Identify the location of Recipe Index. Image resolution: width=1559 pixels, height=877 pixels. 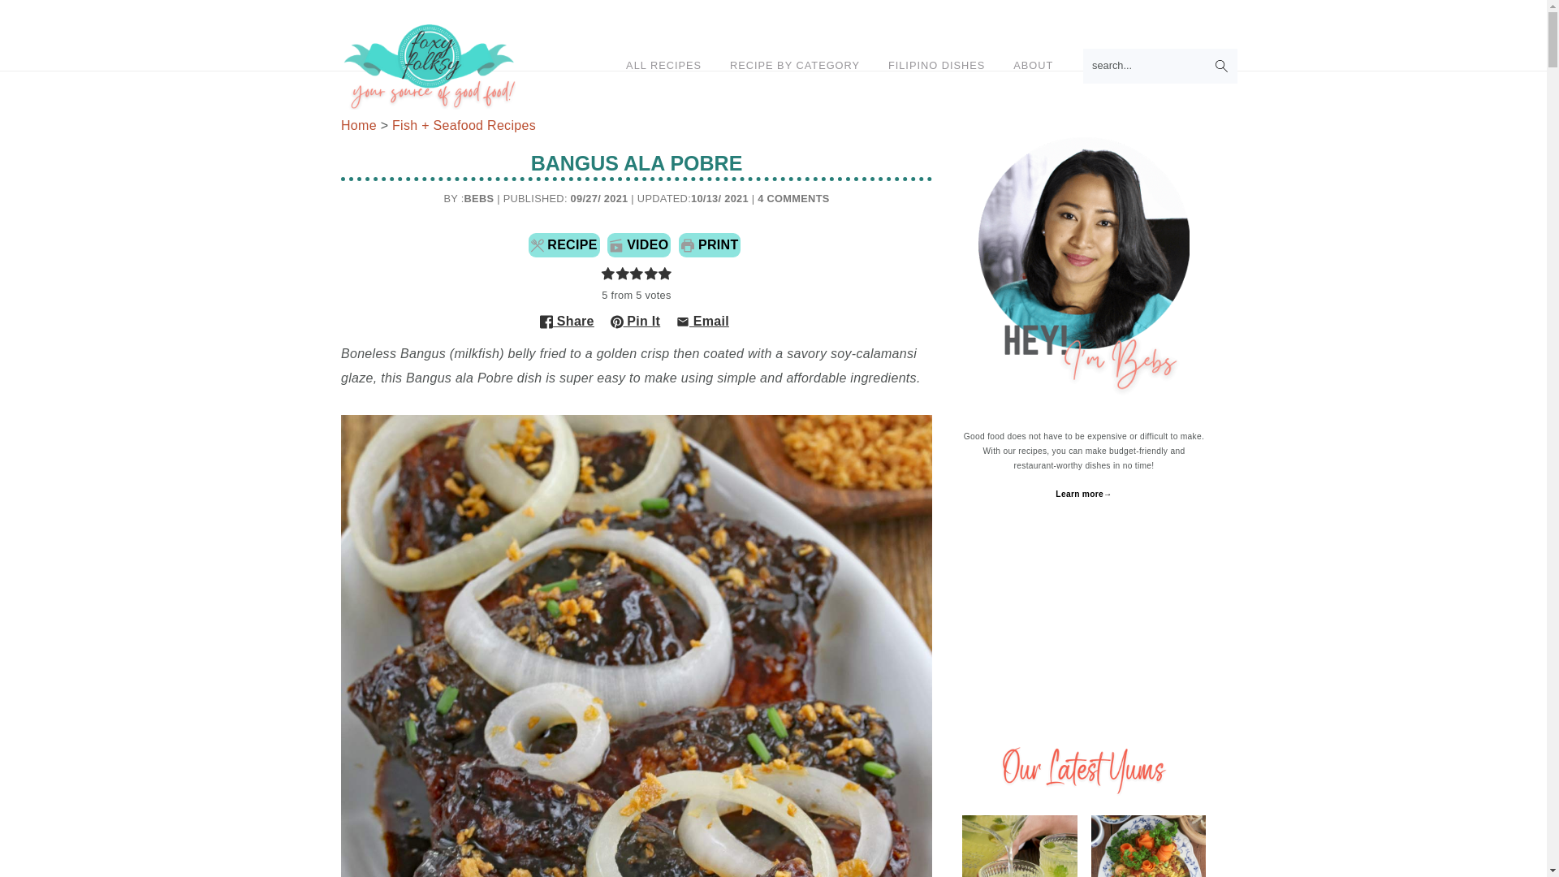
(794, 66).